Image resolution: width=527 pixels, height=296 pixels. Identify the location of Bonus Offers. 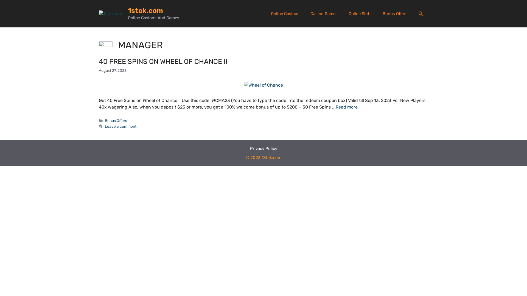
(395, 14).